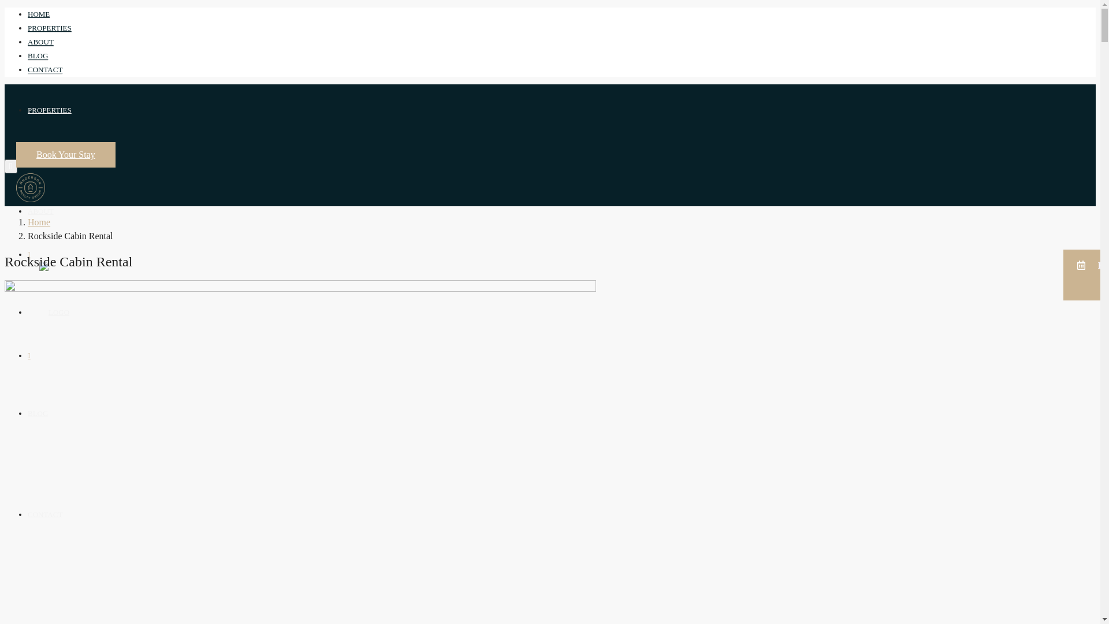  What do you see at coordinates (45, 514) in the screenshot?
I see `CONTACT` at bounding box center [45, 514].